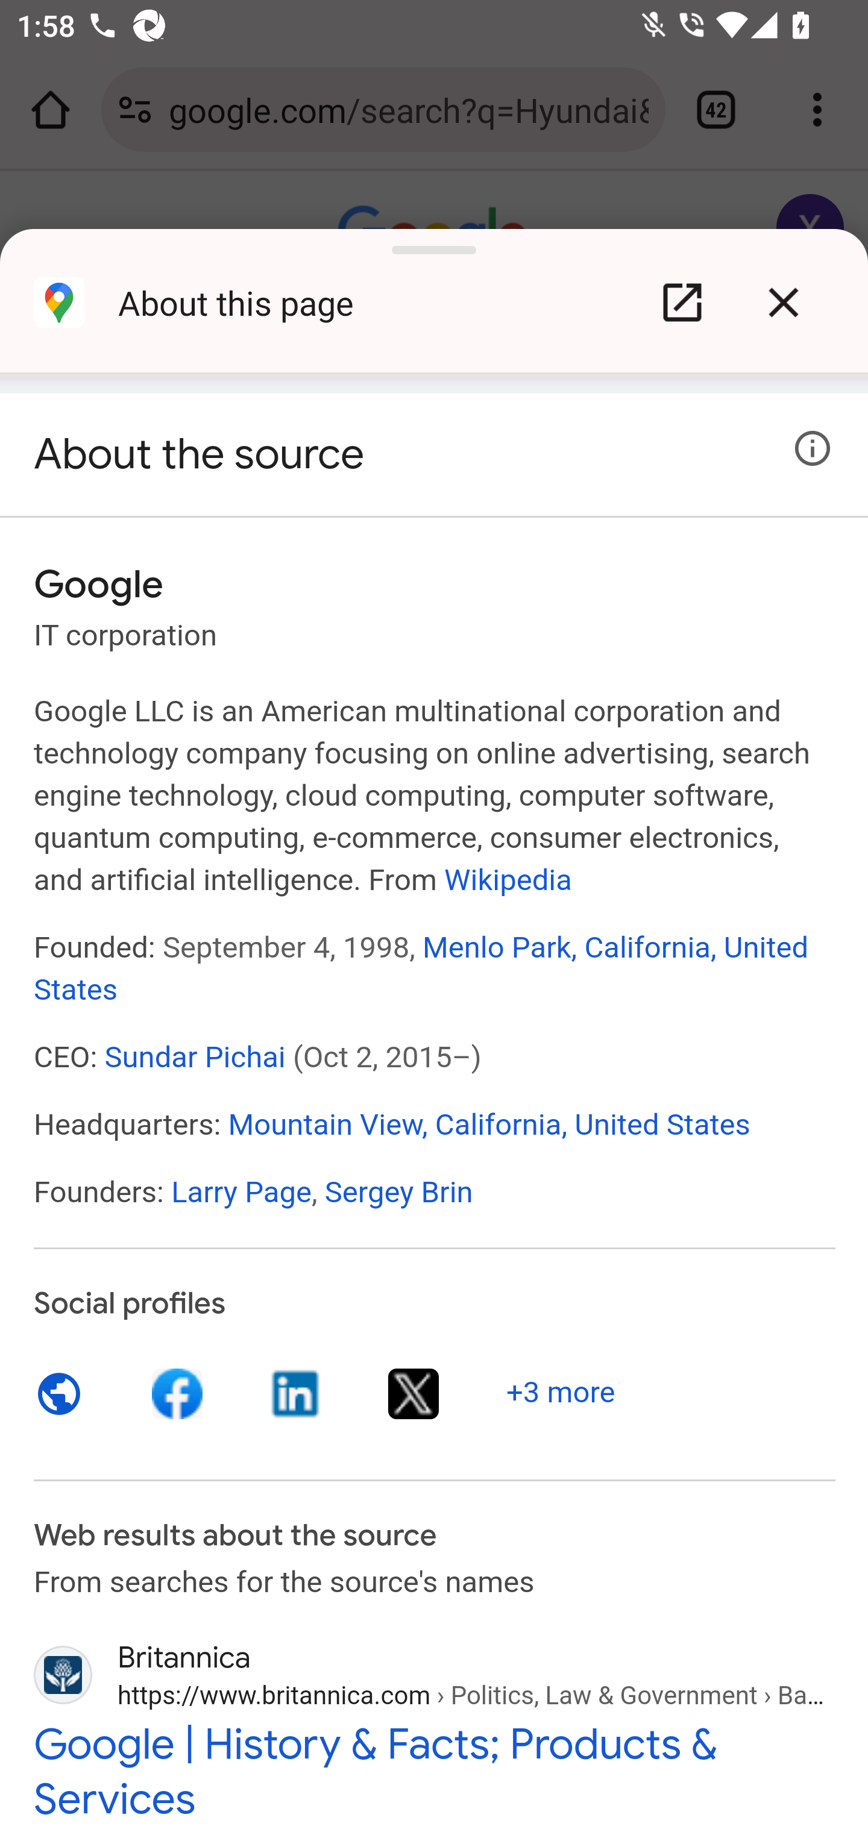  Describe the element at coordinates (783, 303) in the screenshot. I see `Close` at that location.